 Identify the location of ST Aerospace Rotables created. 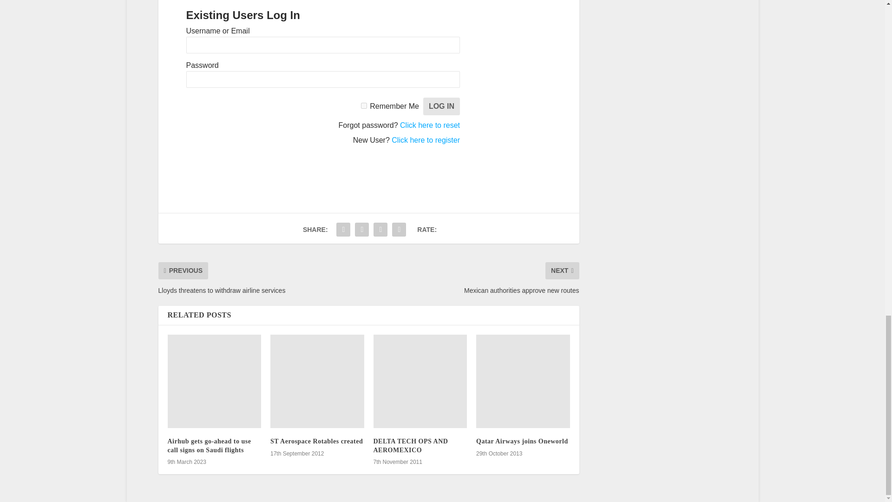
(317, 382).